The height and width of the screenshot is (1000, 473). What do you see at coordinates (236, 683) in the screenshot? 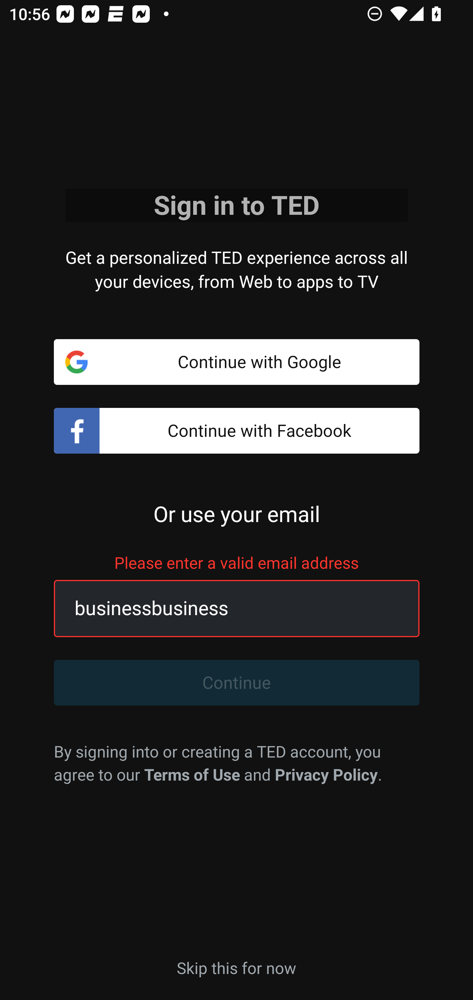
I see `Continue` at bounding box center [236, 683].